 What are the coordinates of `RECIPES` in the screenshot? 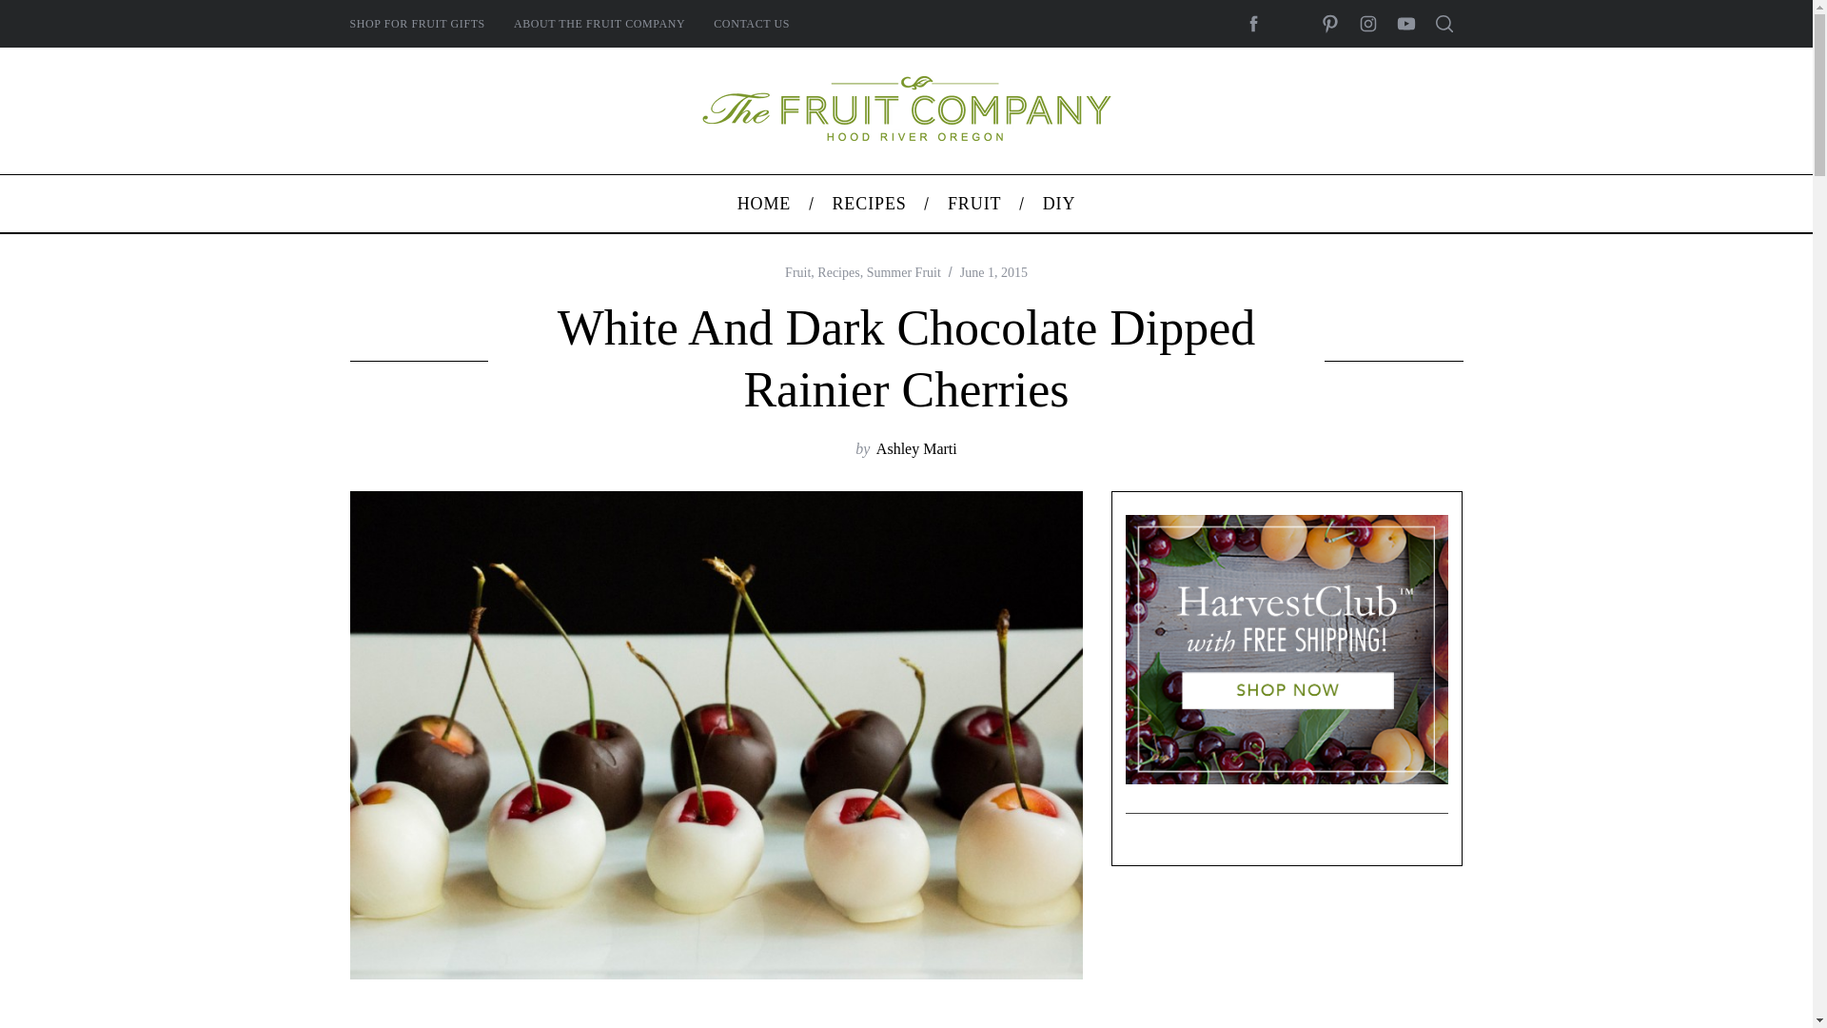 It's located at (870, 204).